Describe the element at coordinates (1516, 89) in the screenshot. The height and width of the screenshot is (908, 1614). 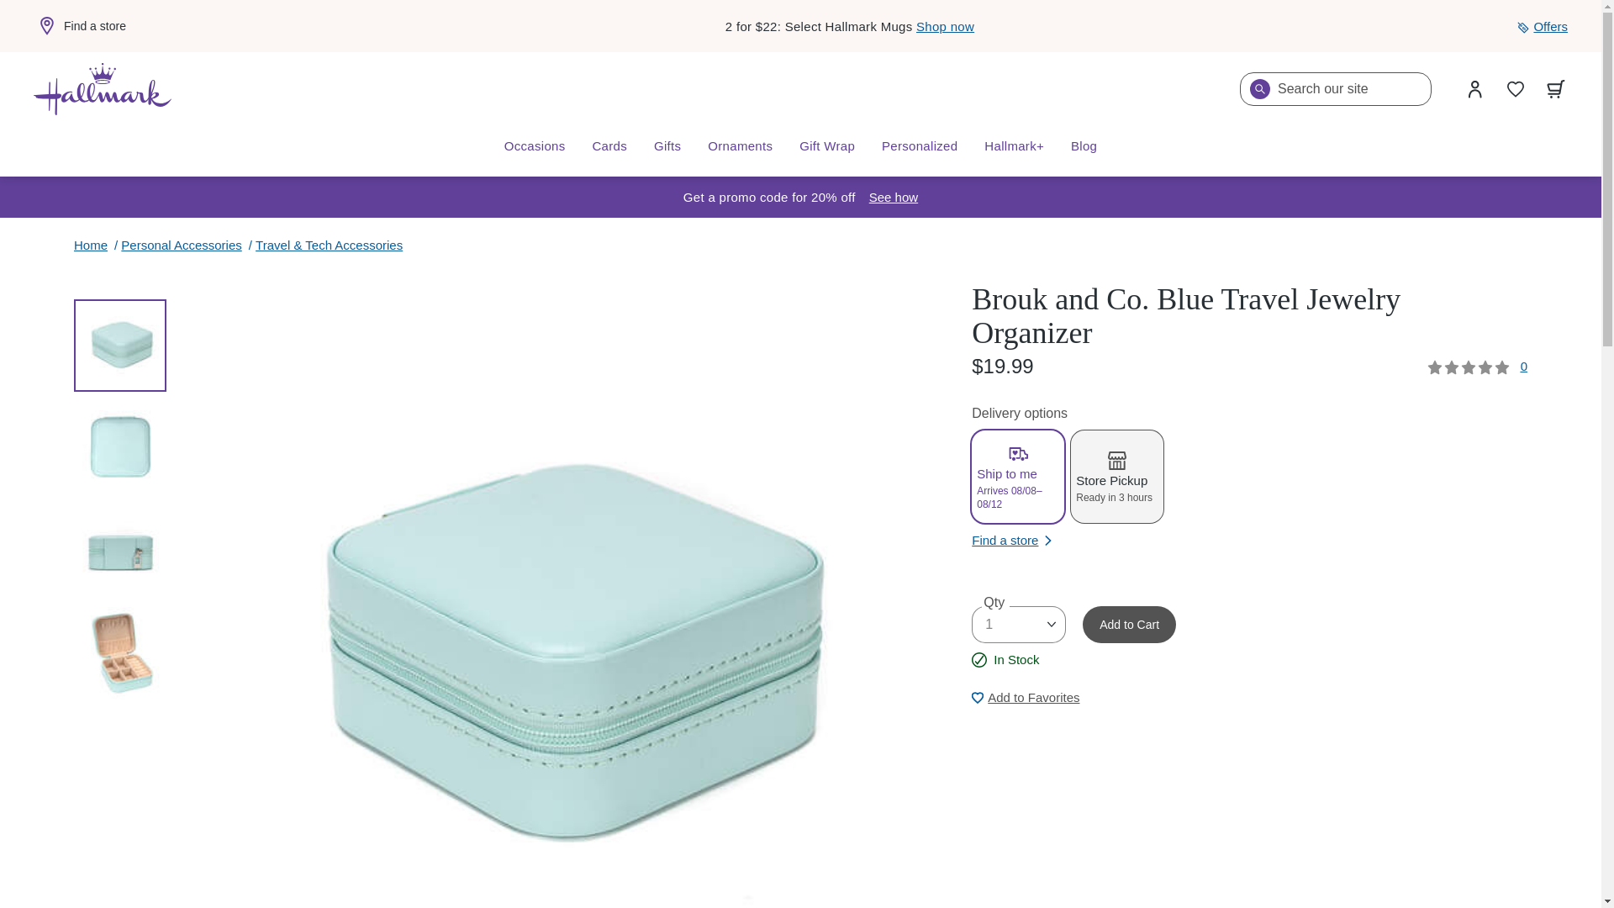
I see `Wish List` at that location.